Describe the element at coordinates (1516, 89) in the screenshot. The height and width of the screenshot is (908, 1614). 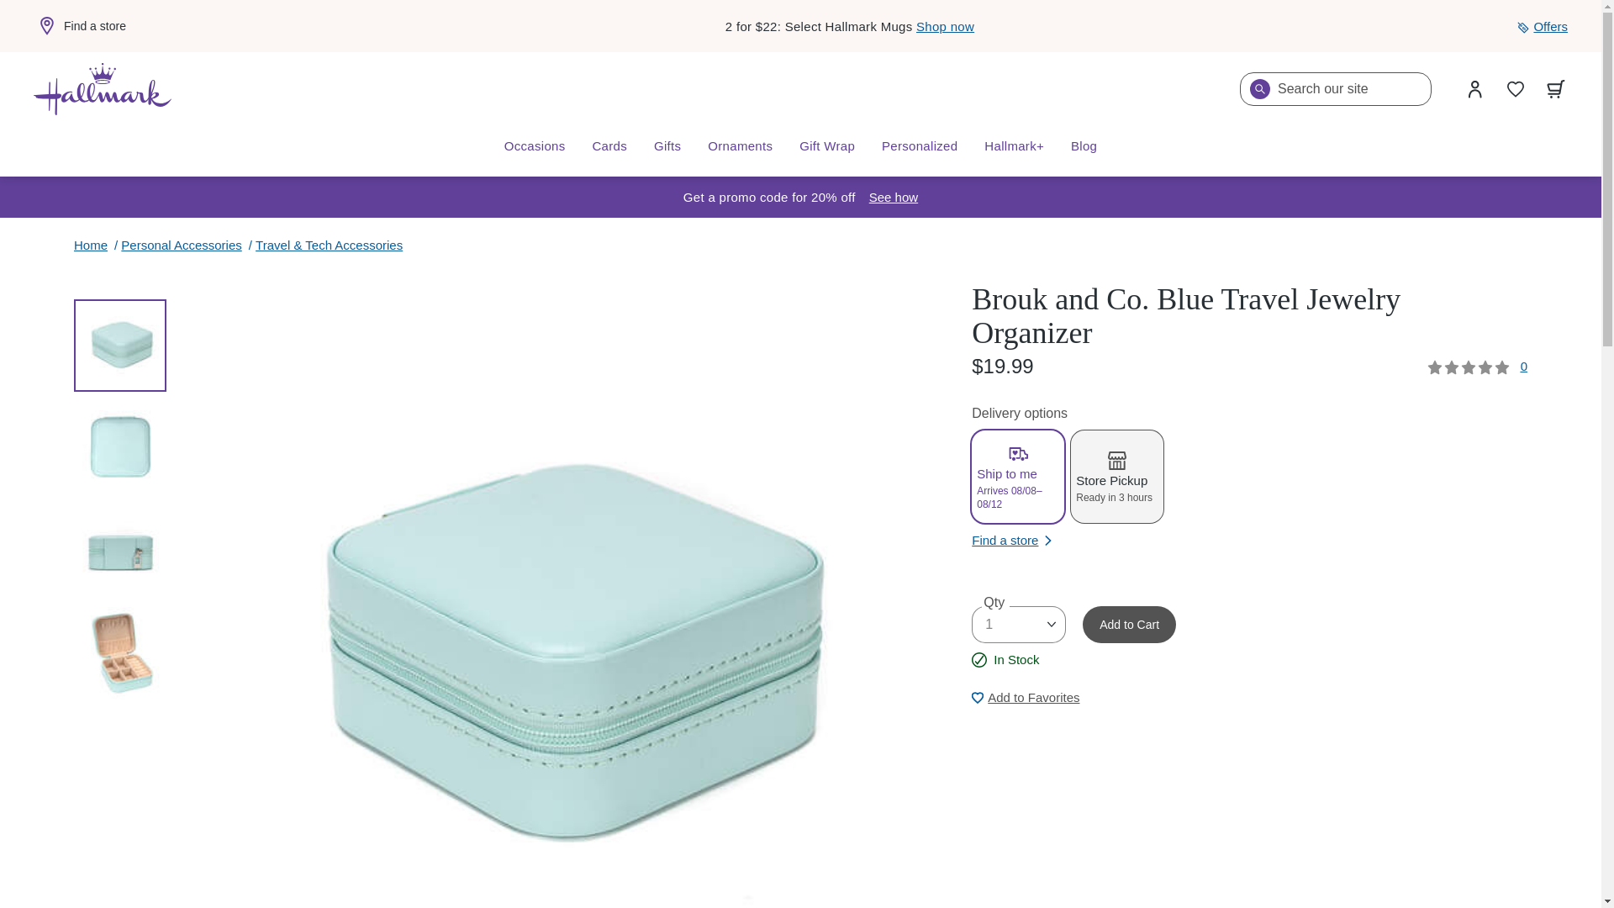
I see `Wish List` at that location.